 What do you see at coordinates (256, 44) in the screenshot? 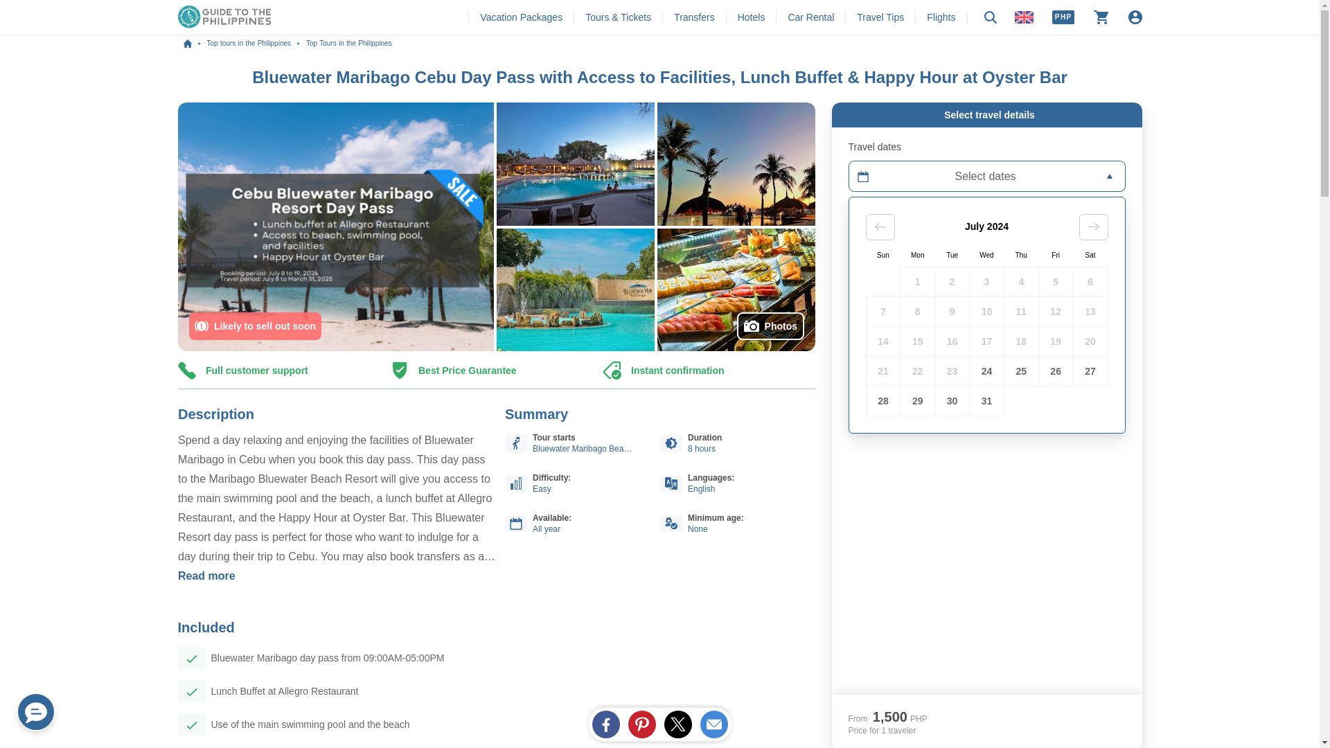
I see `Top tours in the Philippines` at bounding box center [256, 44].